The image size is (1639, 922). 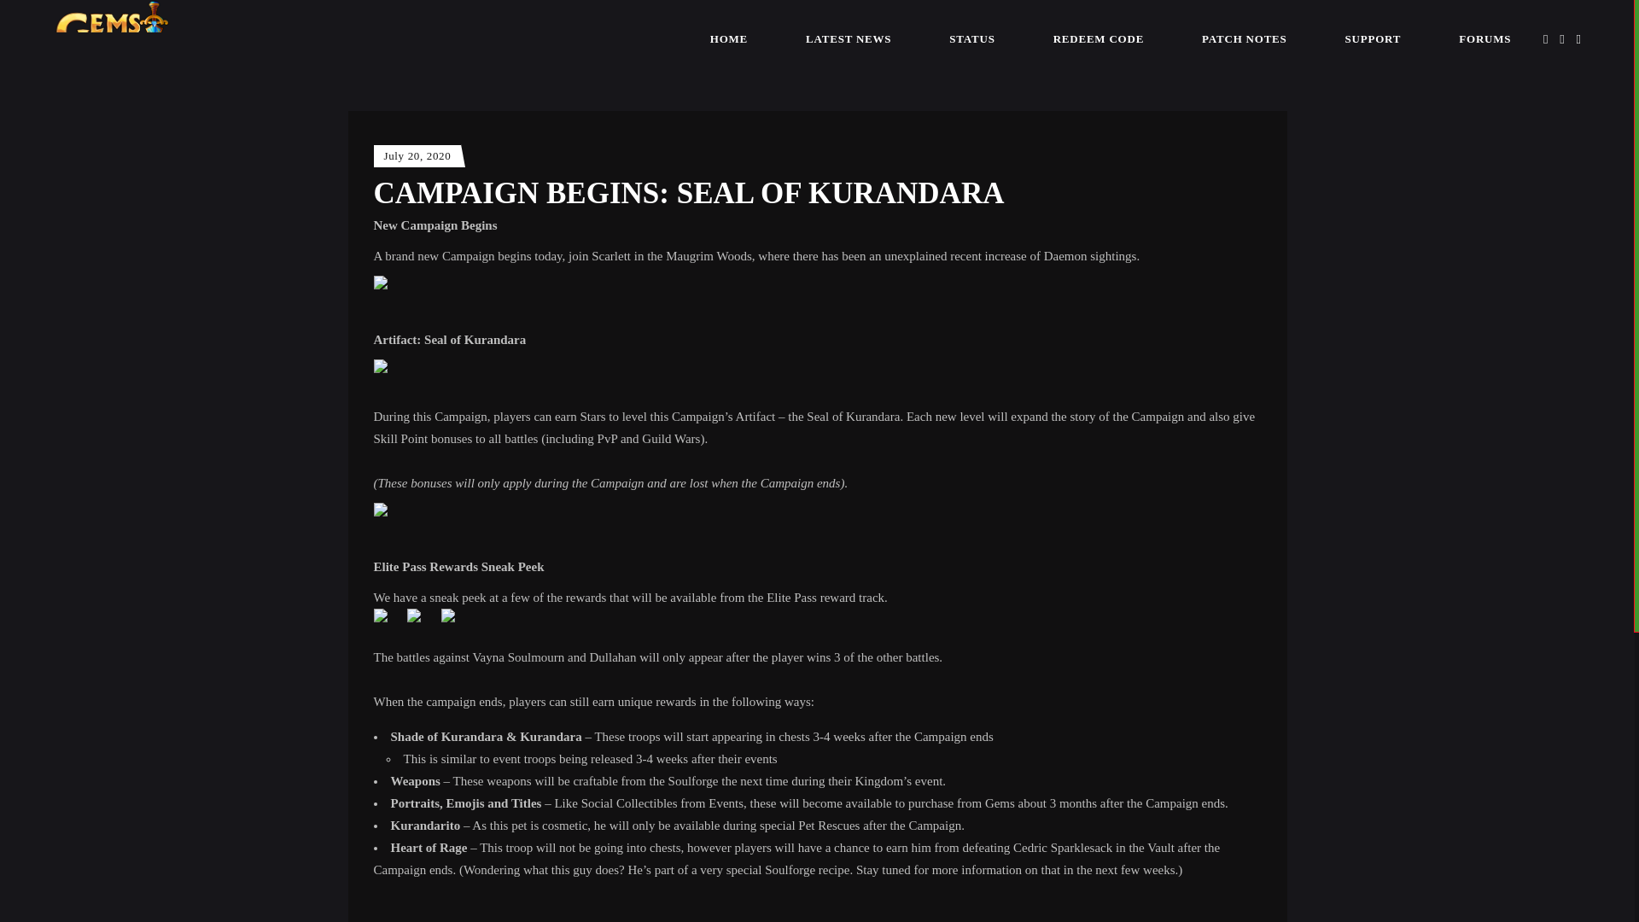 What do you see at coordinates (1484, 38) in the screenshot?
I see `FORUMS` at bounding box center [1484, 38].